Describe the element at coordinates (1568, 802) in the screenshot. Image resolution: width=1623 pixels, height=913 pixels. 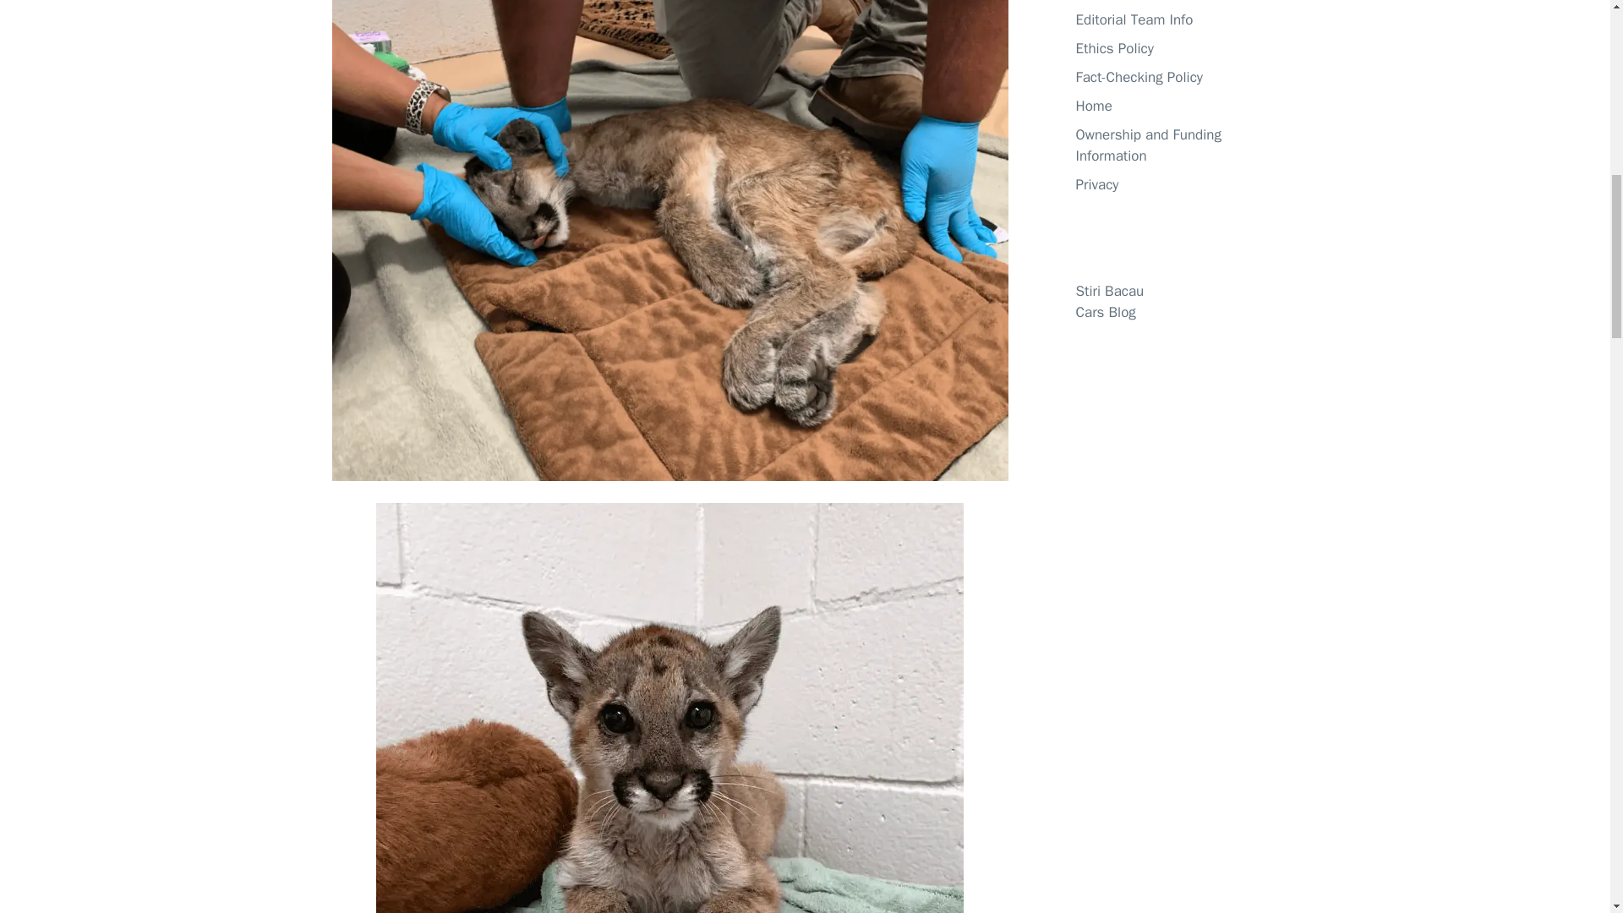
I see `Scroll back to top` at that location.